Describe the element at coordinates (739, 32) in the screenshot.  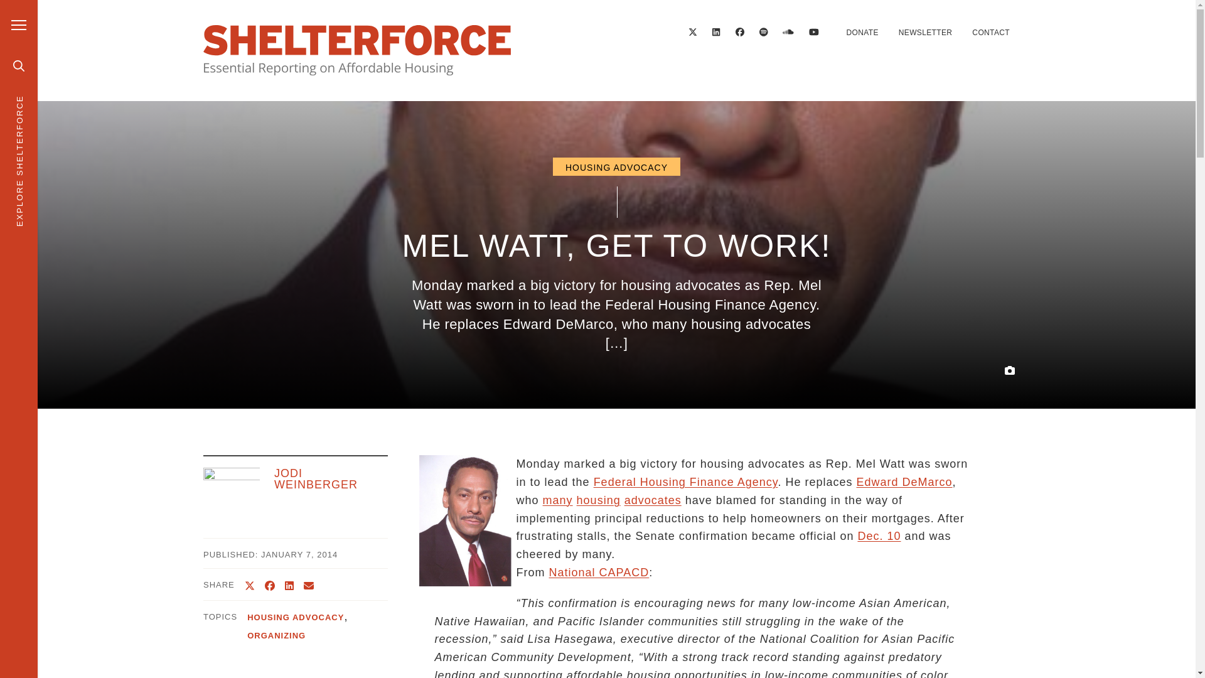
I see `Follow us on Facebook` at that location.